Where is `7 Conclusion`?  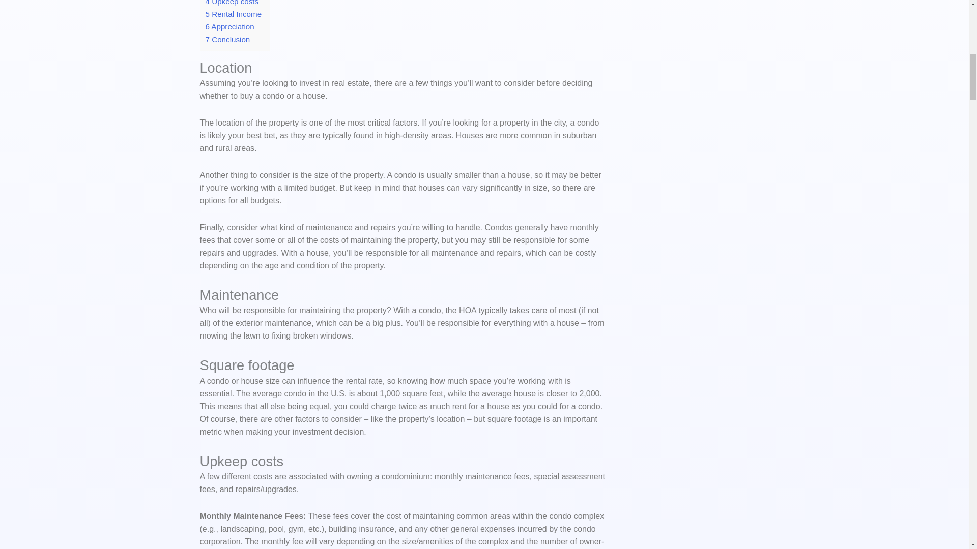 7 Conclusion is located at coordinates (227, 40).